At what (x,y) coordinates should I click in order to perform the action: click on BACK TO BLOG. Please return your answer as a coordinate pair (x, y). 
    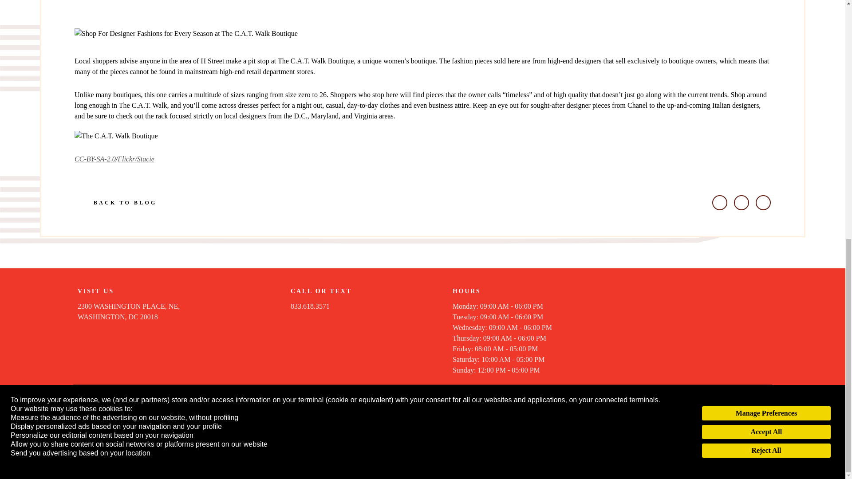
    Looking at the image, I should click on (115, 202).